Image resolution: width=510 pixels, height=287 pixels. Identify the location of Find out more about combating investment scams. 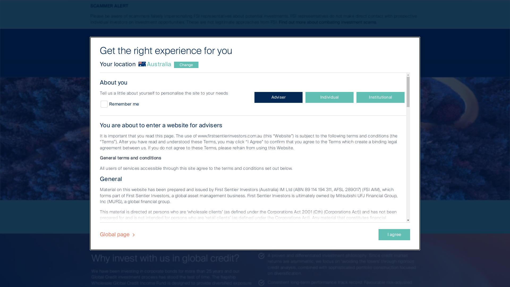
(328, 22).